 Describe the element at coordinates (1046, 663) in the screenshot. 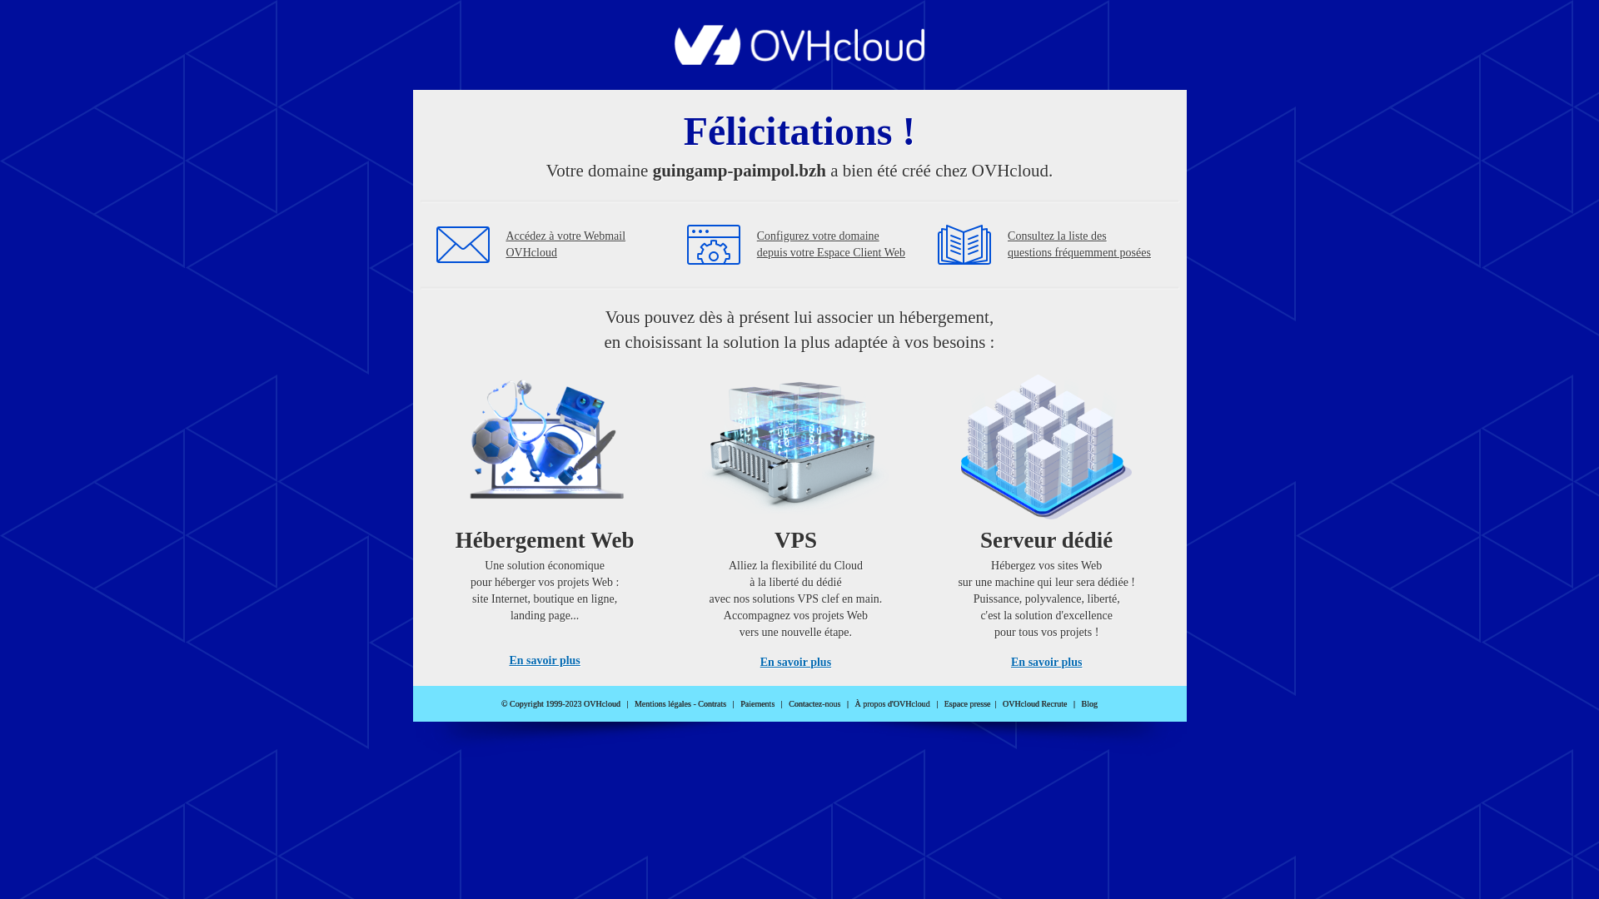

I see `En savoir plus` at that location.